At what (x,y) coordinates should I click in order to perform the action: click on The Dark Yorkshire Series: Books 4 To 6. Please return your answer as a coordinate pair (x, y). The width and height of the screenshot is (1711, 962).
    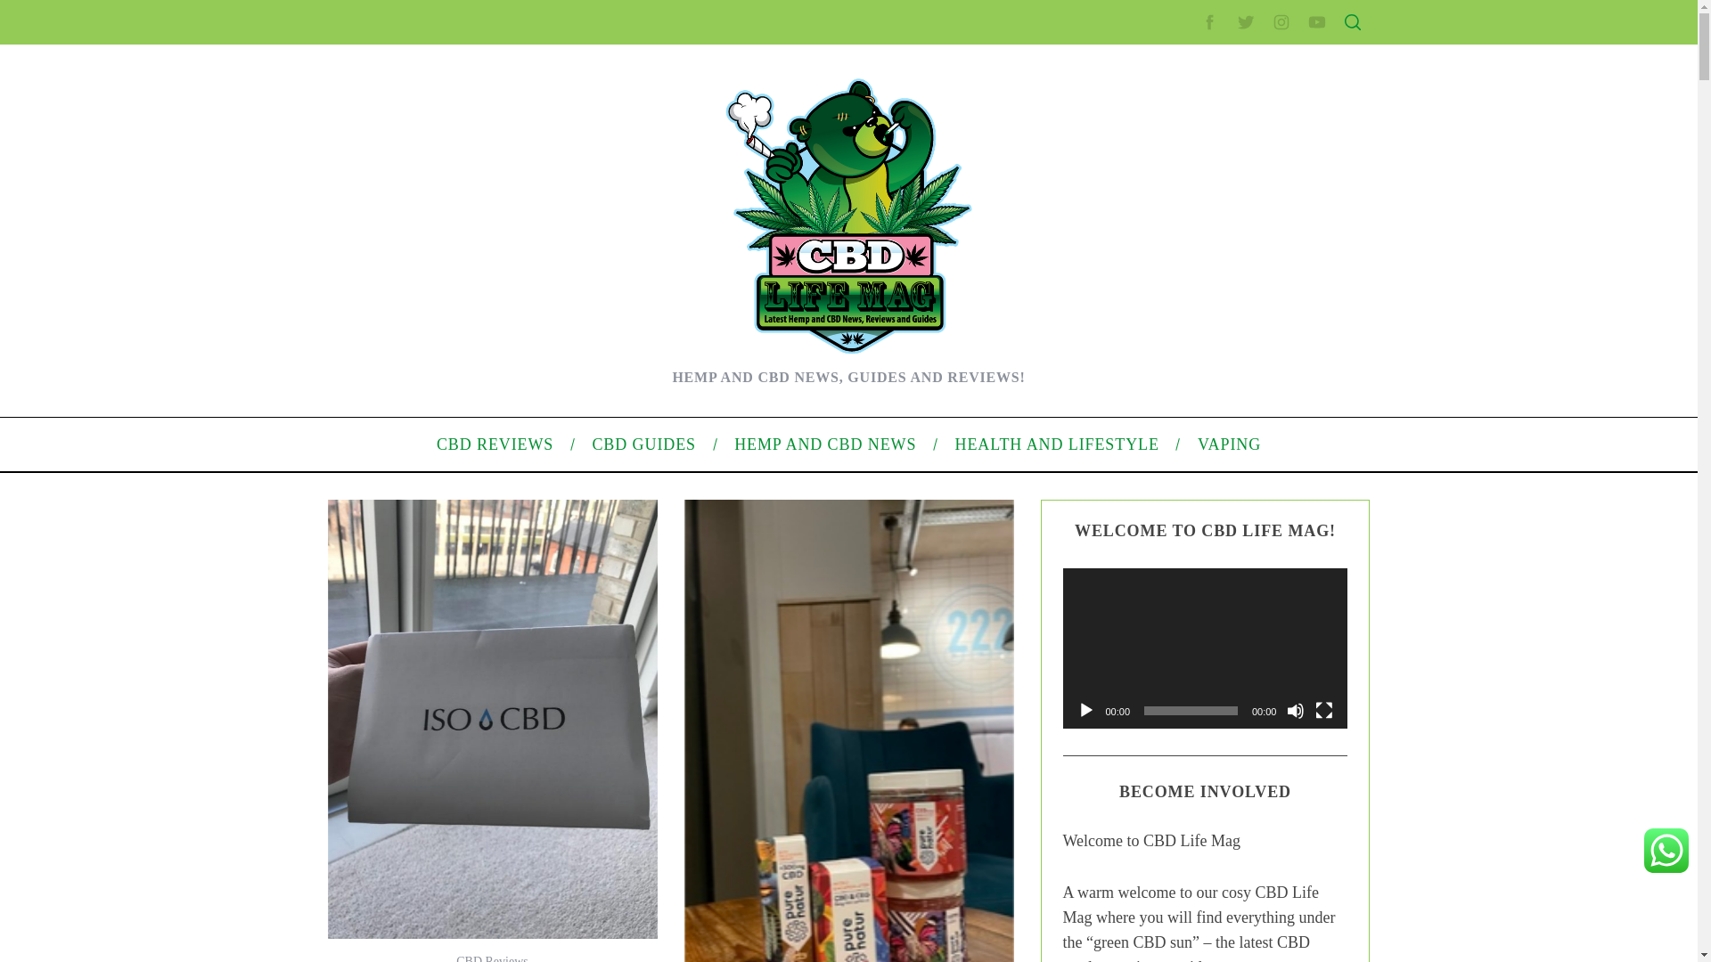
    Looking at the image, I should click on (490, 294).